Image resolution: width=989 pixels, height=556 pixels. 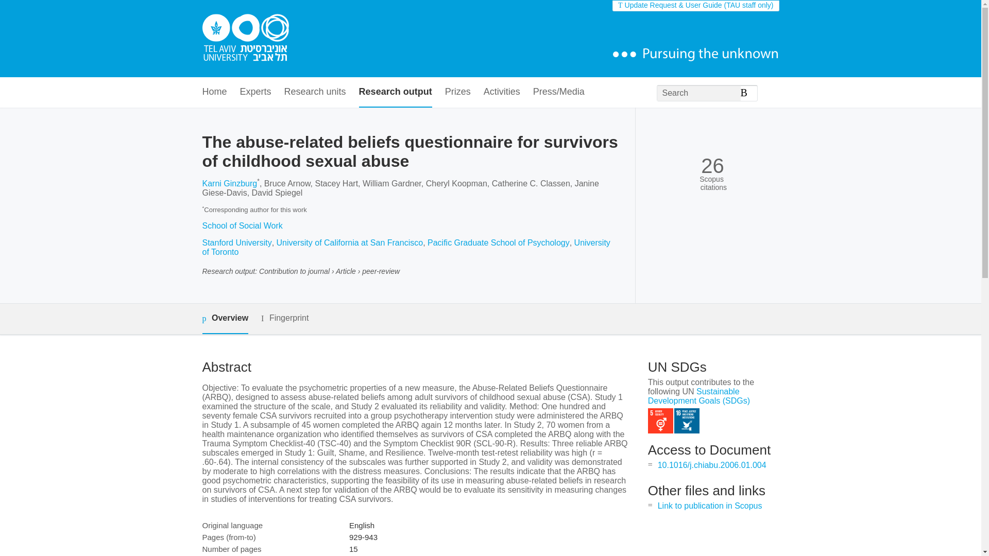 I want to click on Pacific Graduate School of Psychology, so click(x=498, y=242).